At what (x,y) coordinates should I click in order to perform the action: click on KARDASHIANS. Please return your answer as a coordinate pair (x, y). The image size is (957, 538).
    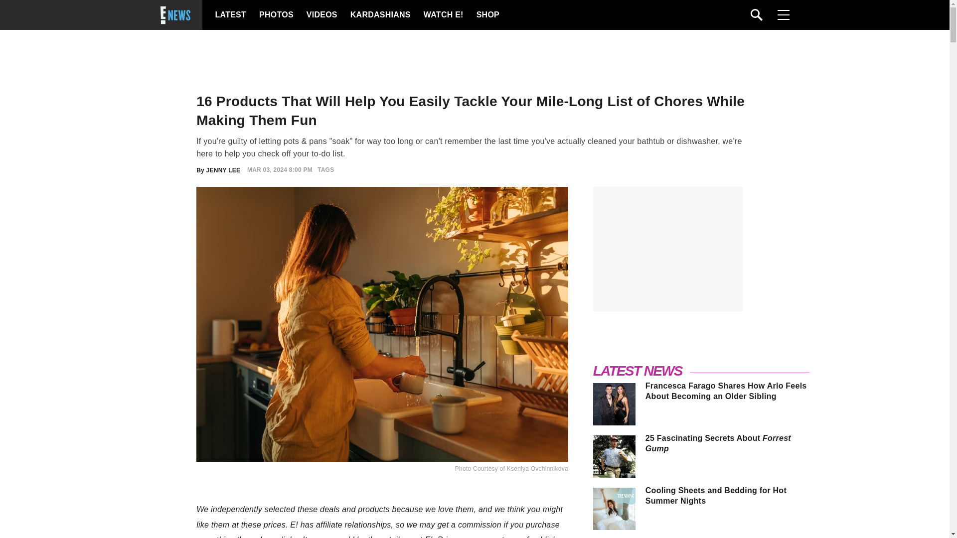
    Looking at the image, I should click on (380, 15).